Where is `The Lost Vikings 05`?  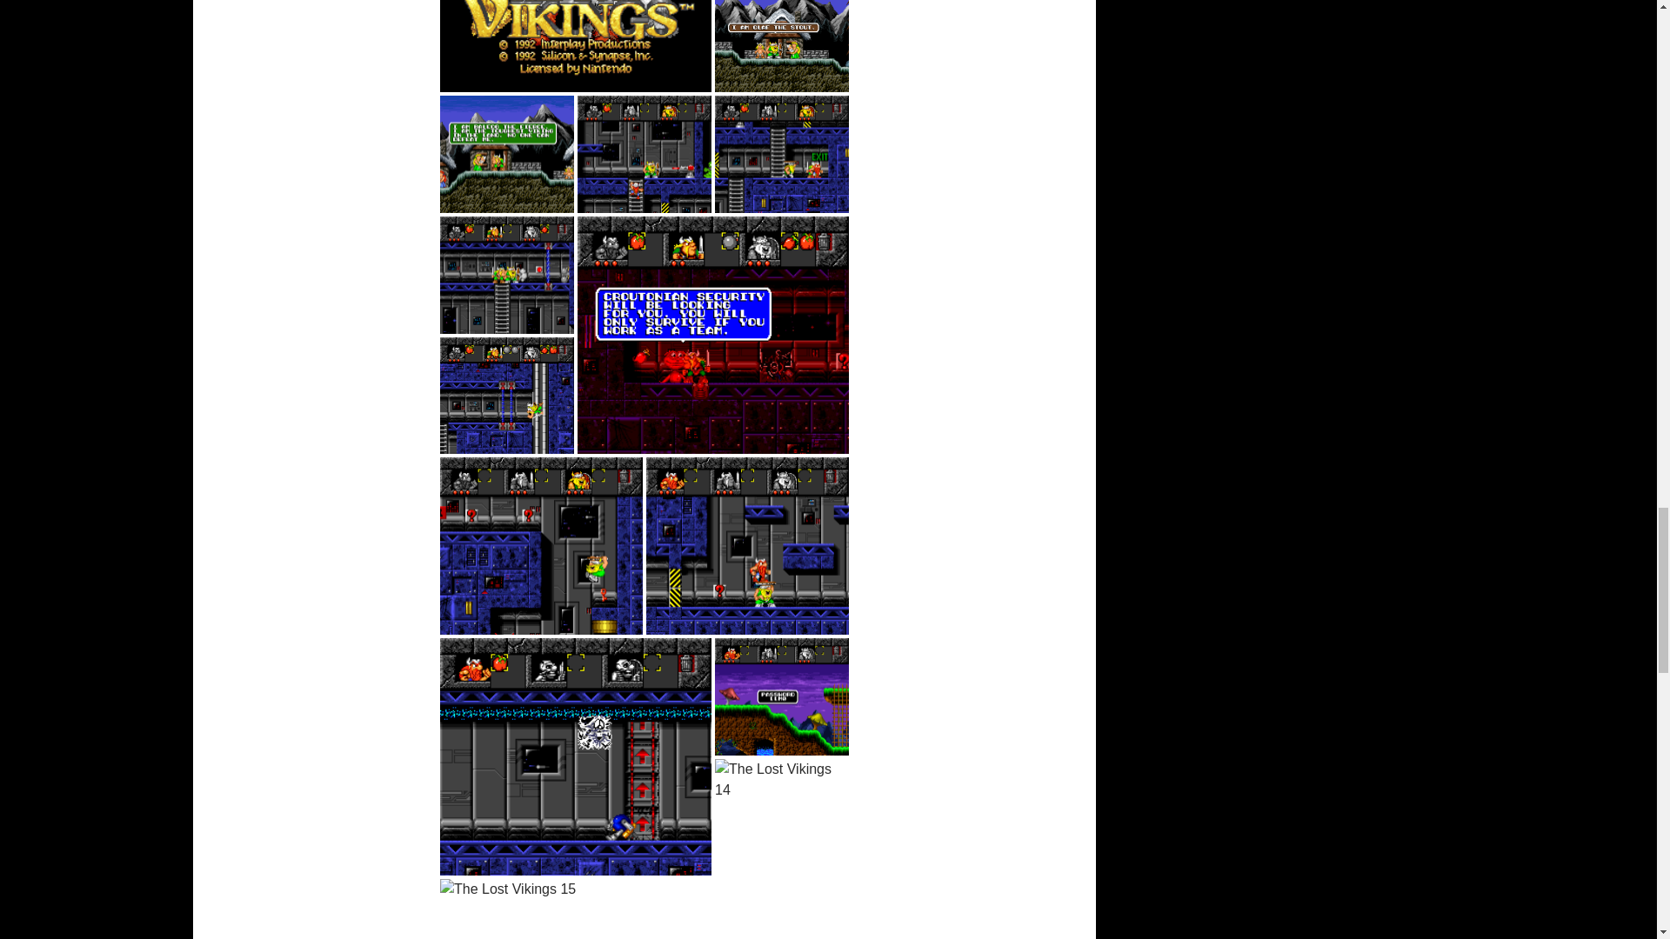 The Lost Vikings 05 is located at coordinates (644, 155).